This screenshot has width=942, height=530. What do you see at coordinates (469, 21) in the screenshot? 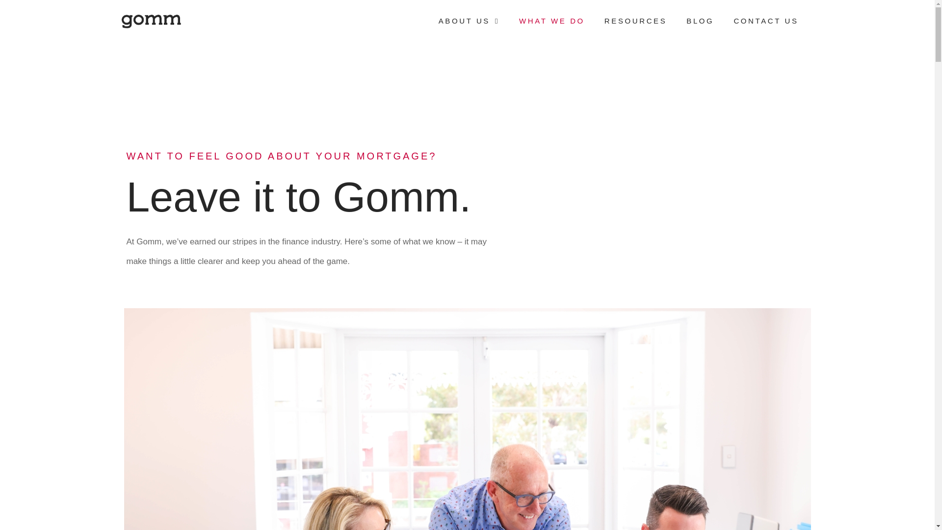
I see `ABOUT US` at bounding box center [469, 21].